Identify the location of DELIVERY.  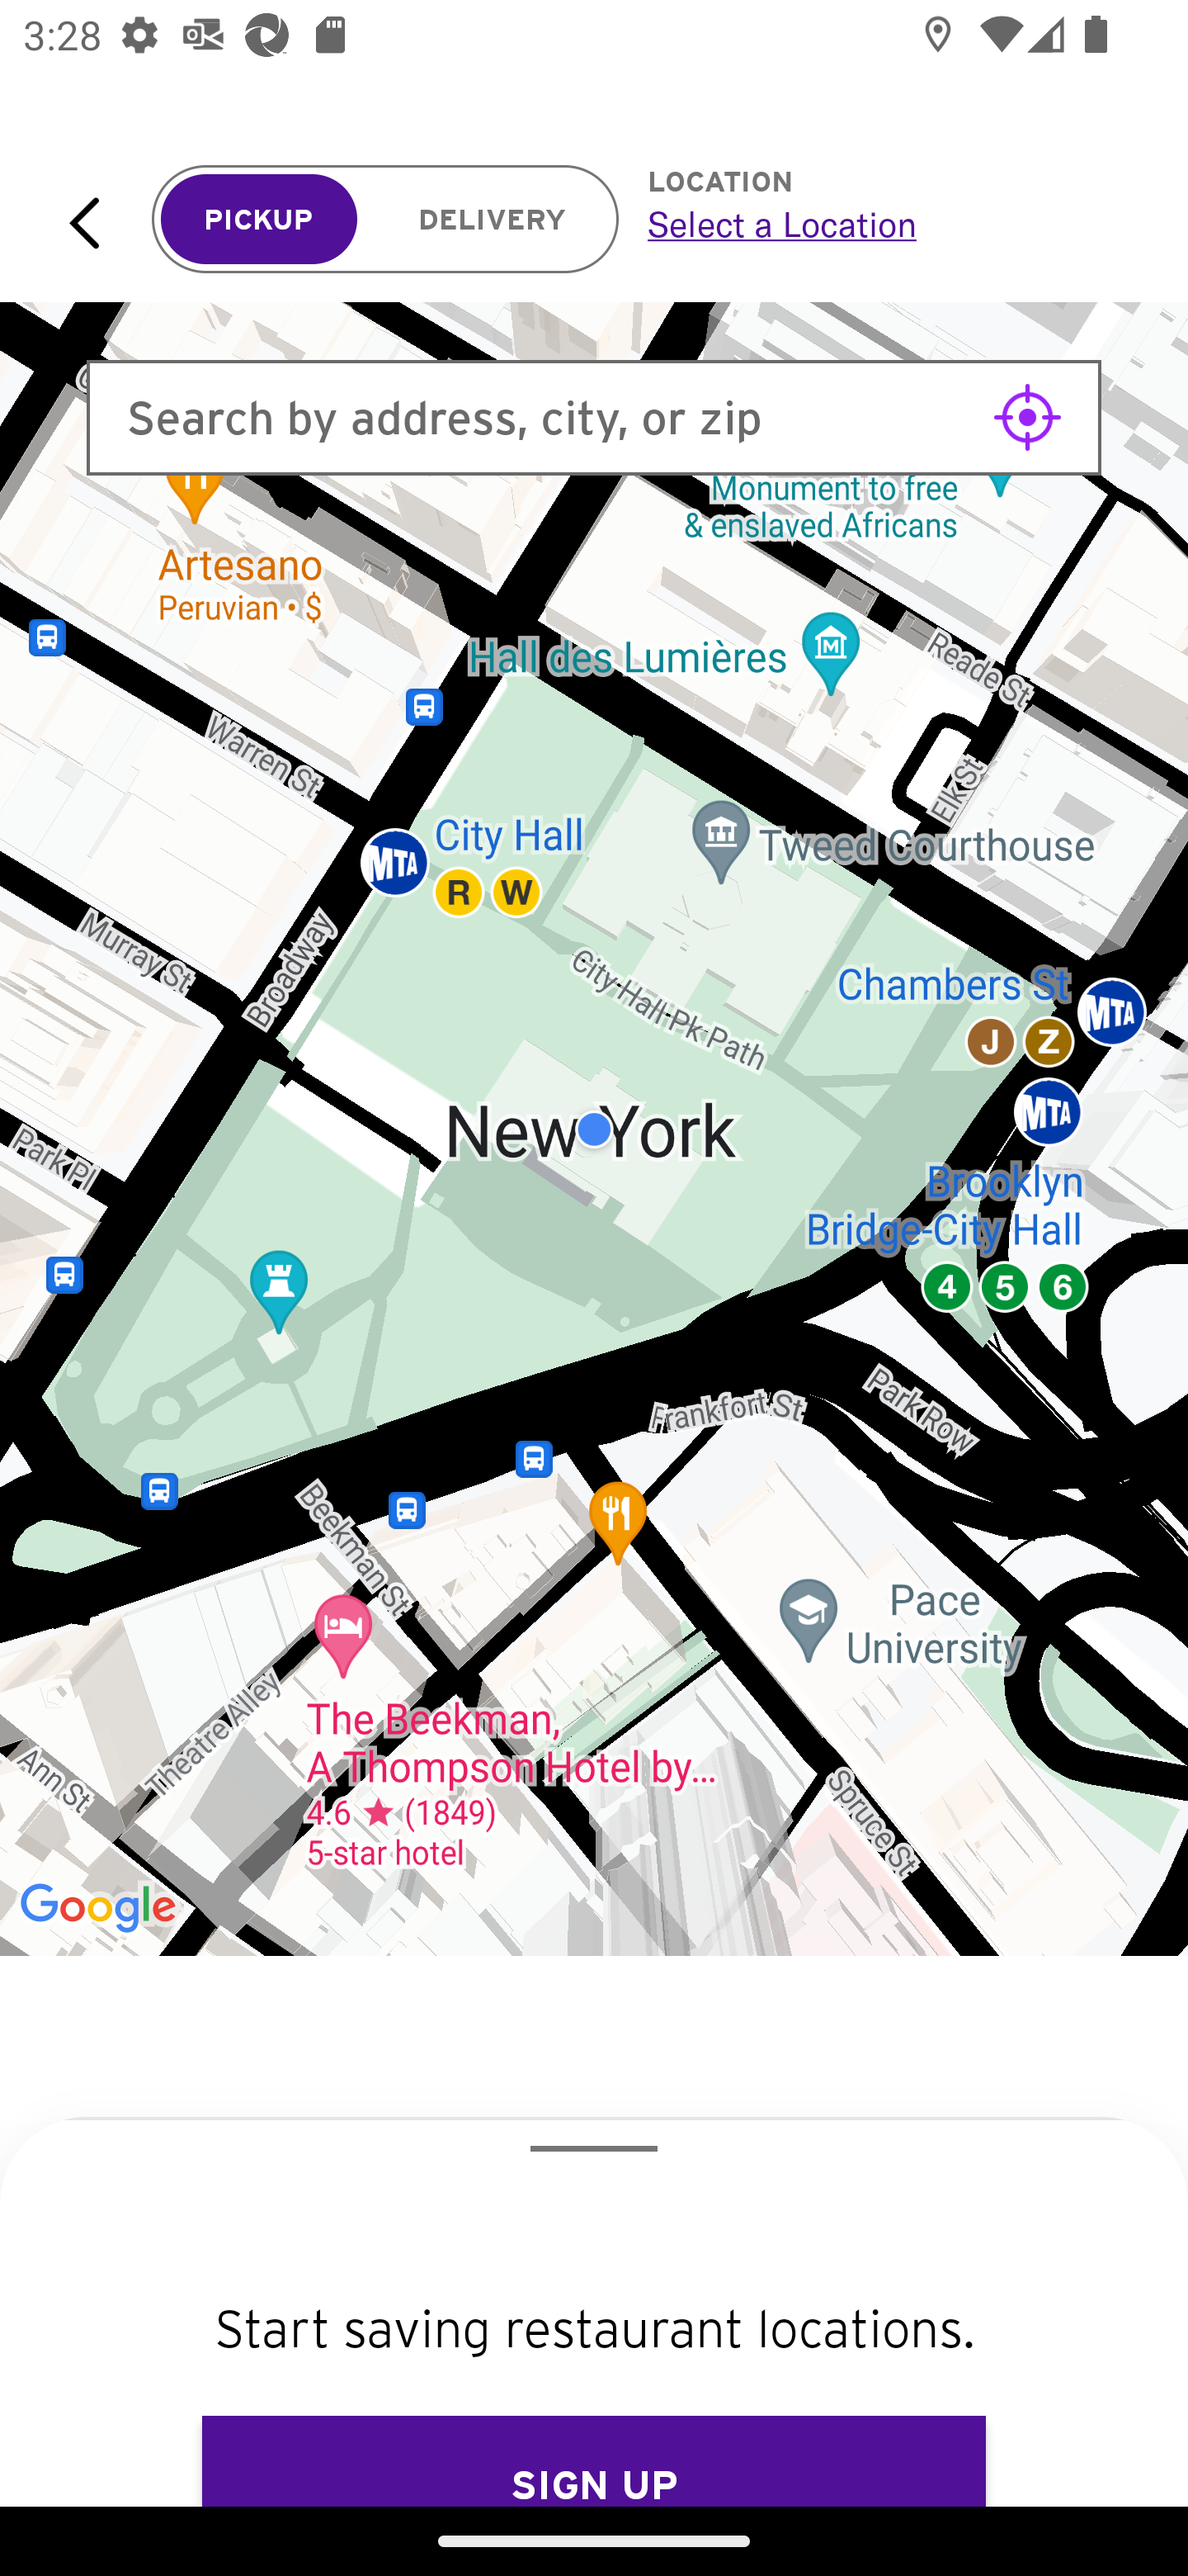
(492, 220).